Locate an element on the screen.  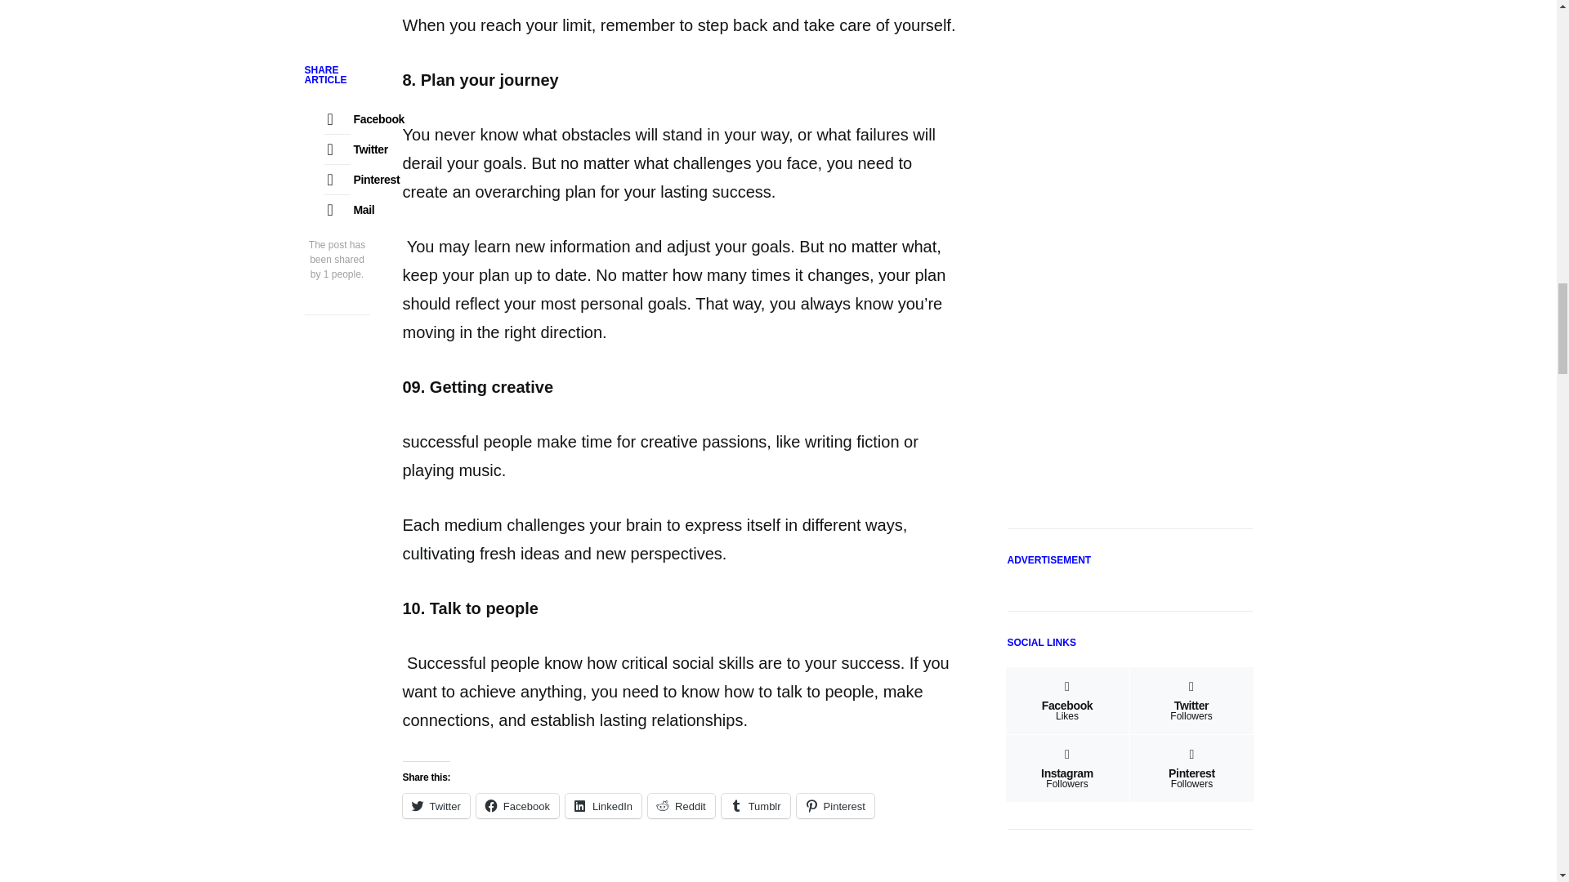
Click to share on Pinterest is located at coordinates (835, 806).